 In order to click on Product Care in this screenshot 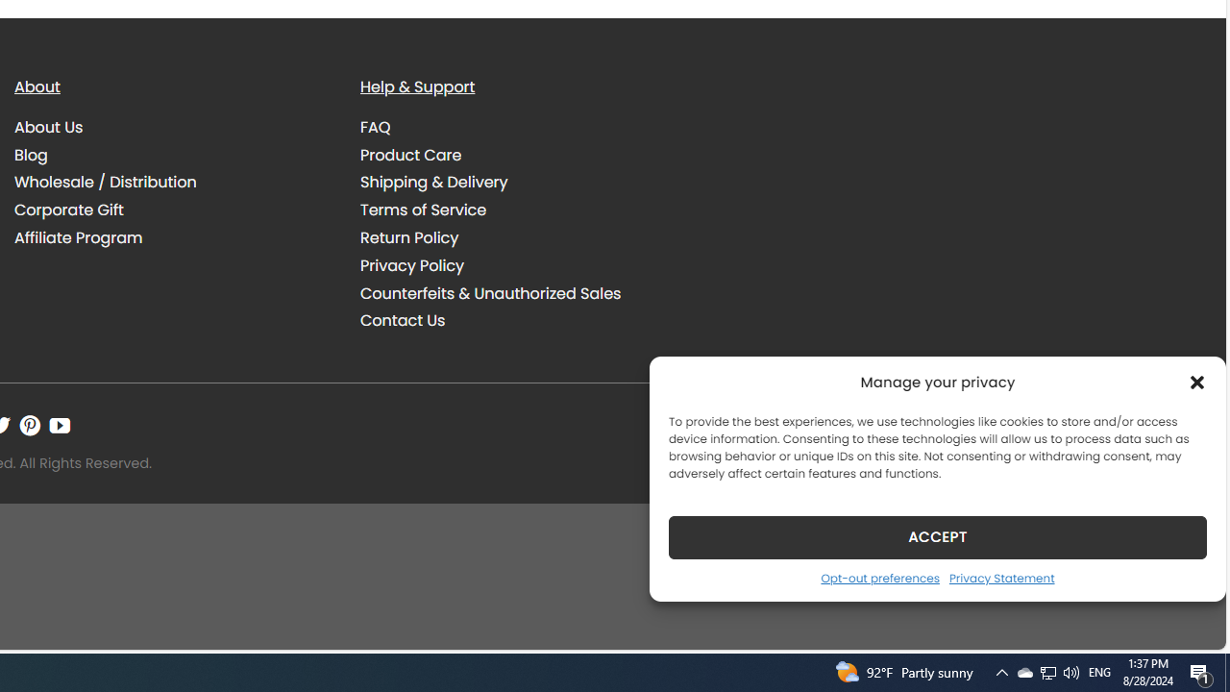, I will do `click(519, 155)`.